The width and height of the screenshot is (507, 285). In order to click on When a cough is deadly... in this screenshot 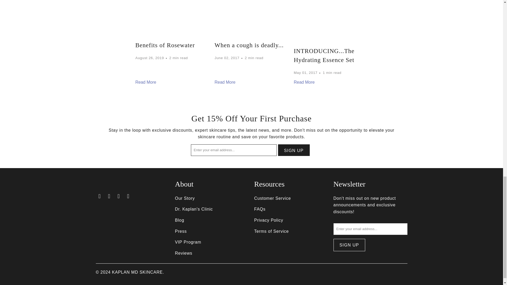, I will do `click(249, 45)`.